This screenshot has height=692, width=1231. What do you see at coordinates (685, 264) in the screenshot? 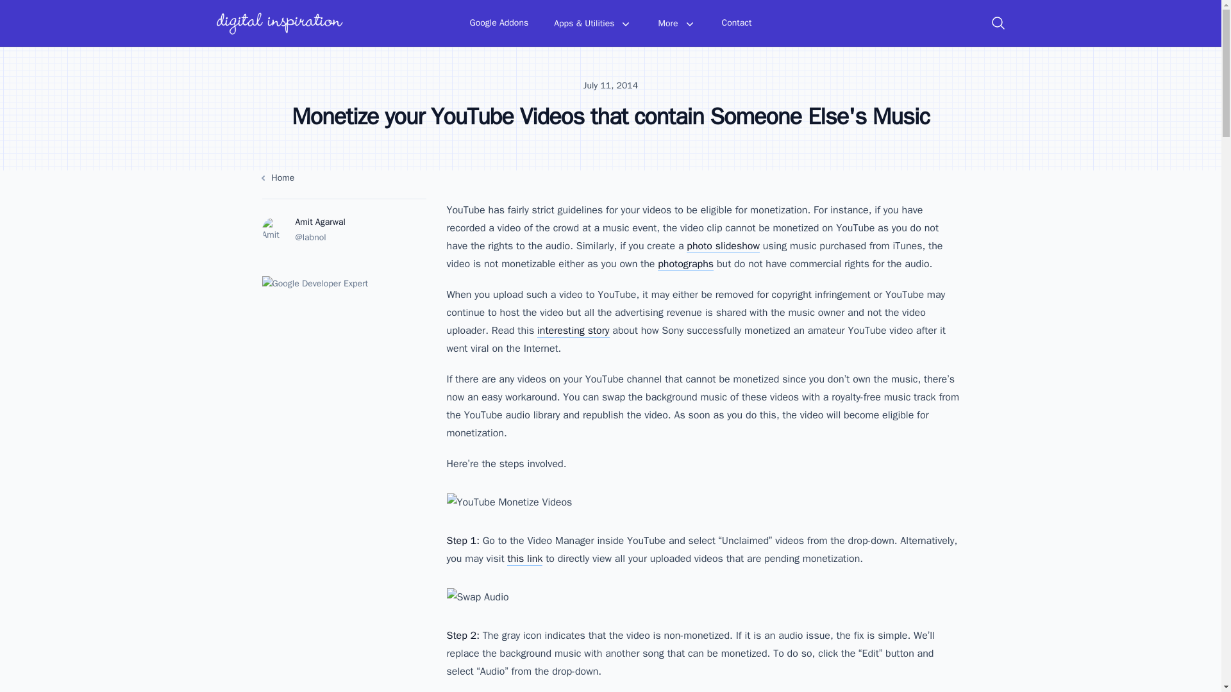
I see `photographs` at bounding box center [685, 264].